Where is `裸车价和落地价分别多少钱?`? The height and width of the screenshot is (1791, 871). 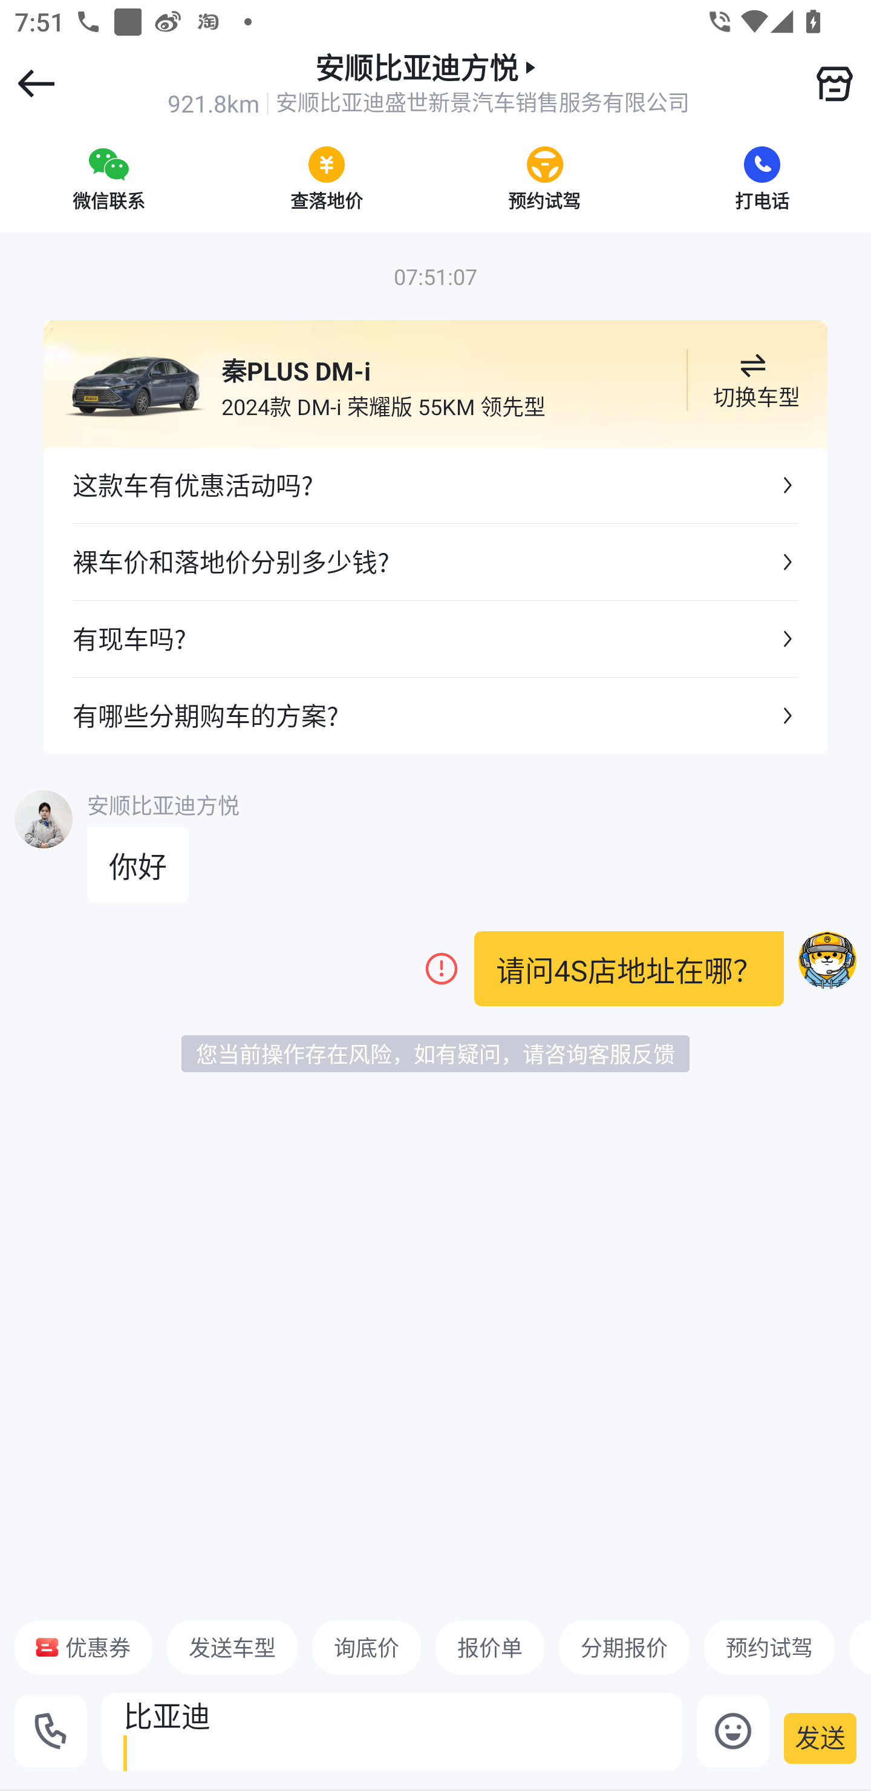 裸车价和落地价分别多少钱? is located at coordinates (435, 562).